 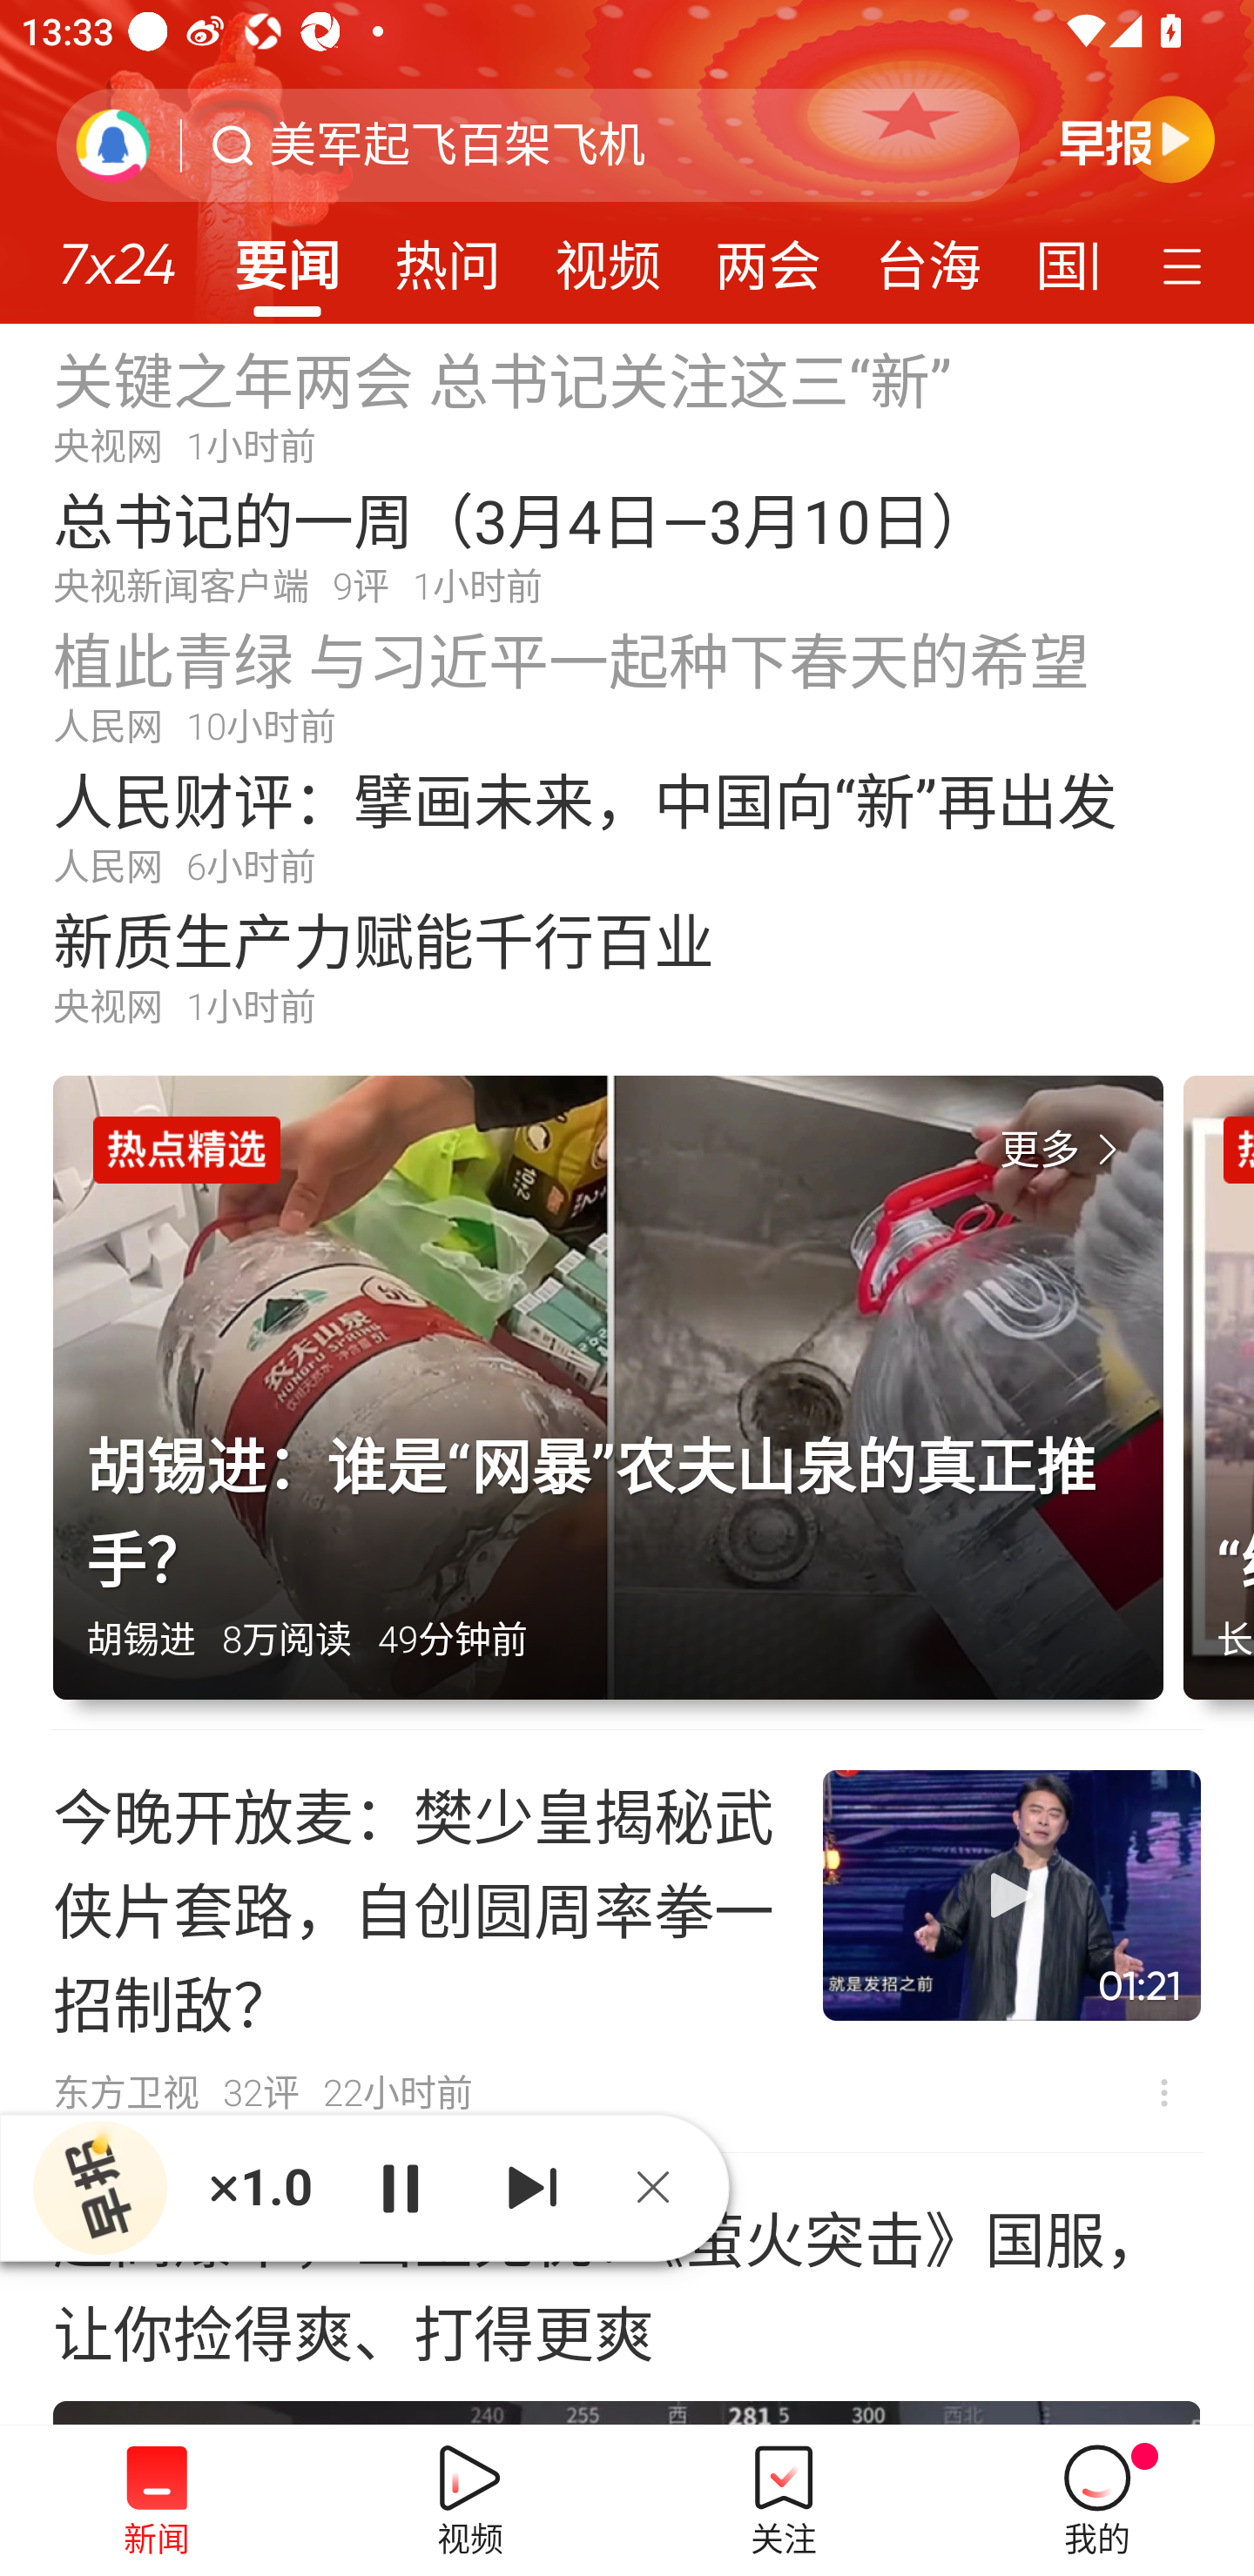 What do you see at coordinates (627, 404) in the screenshot?
I see `关键之年两会 总书记关注这三“新” 央视网 1小时前` at bounding box center [627, 404].